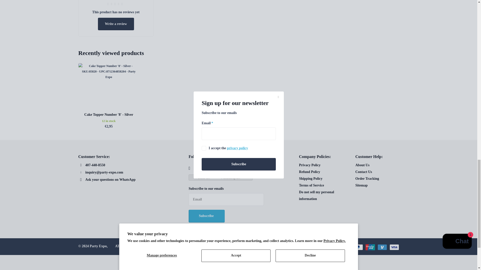 Image resolution: width=481 pixels, height=270 pixels. Describe the element at coordinates (394, 247) in the screenshot. I see `Visa` at that location.